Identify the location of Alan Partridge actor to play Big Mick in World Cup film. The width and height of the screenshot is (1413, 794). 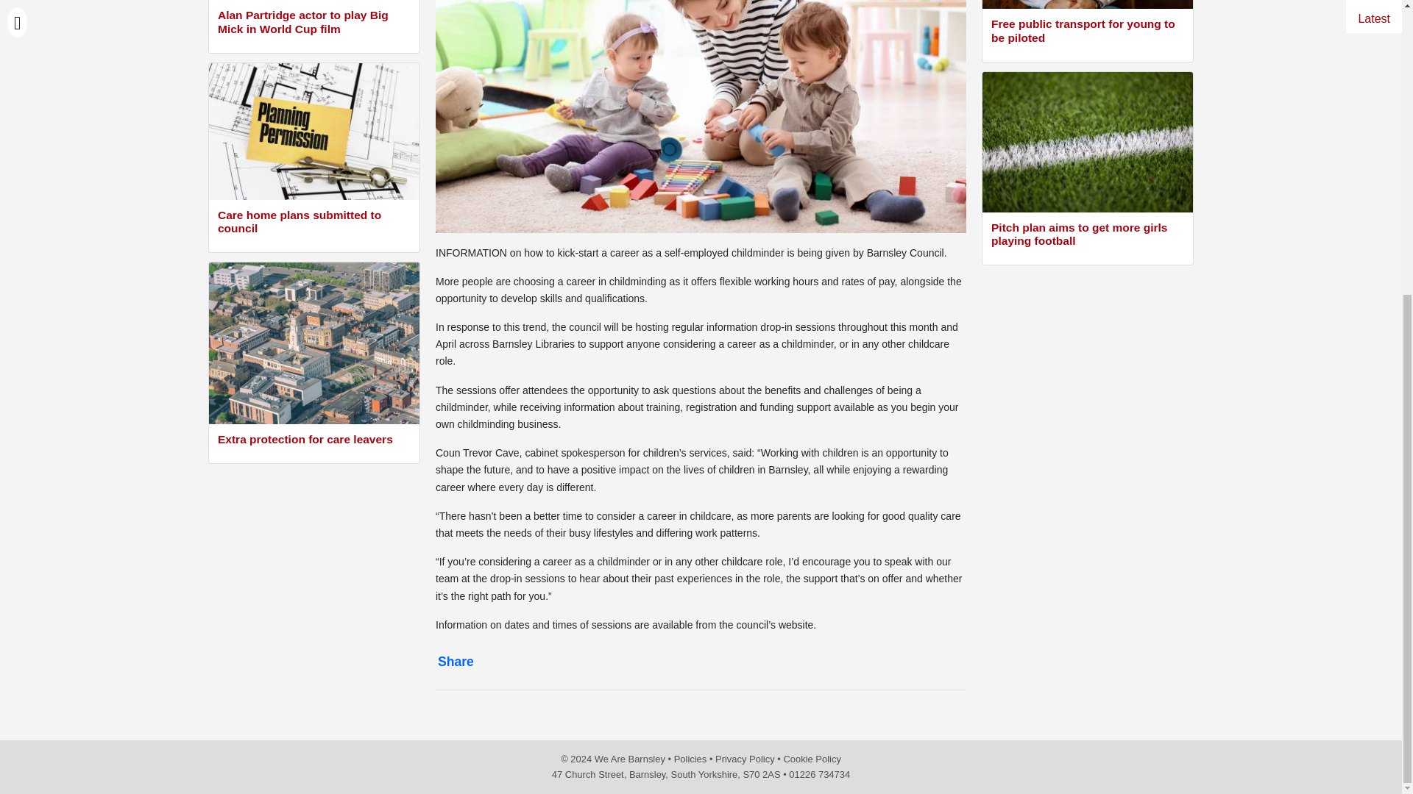
(314, 24).